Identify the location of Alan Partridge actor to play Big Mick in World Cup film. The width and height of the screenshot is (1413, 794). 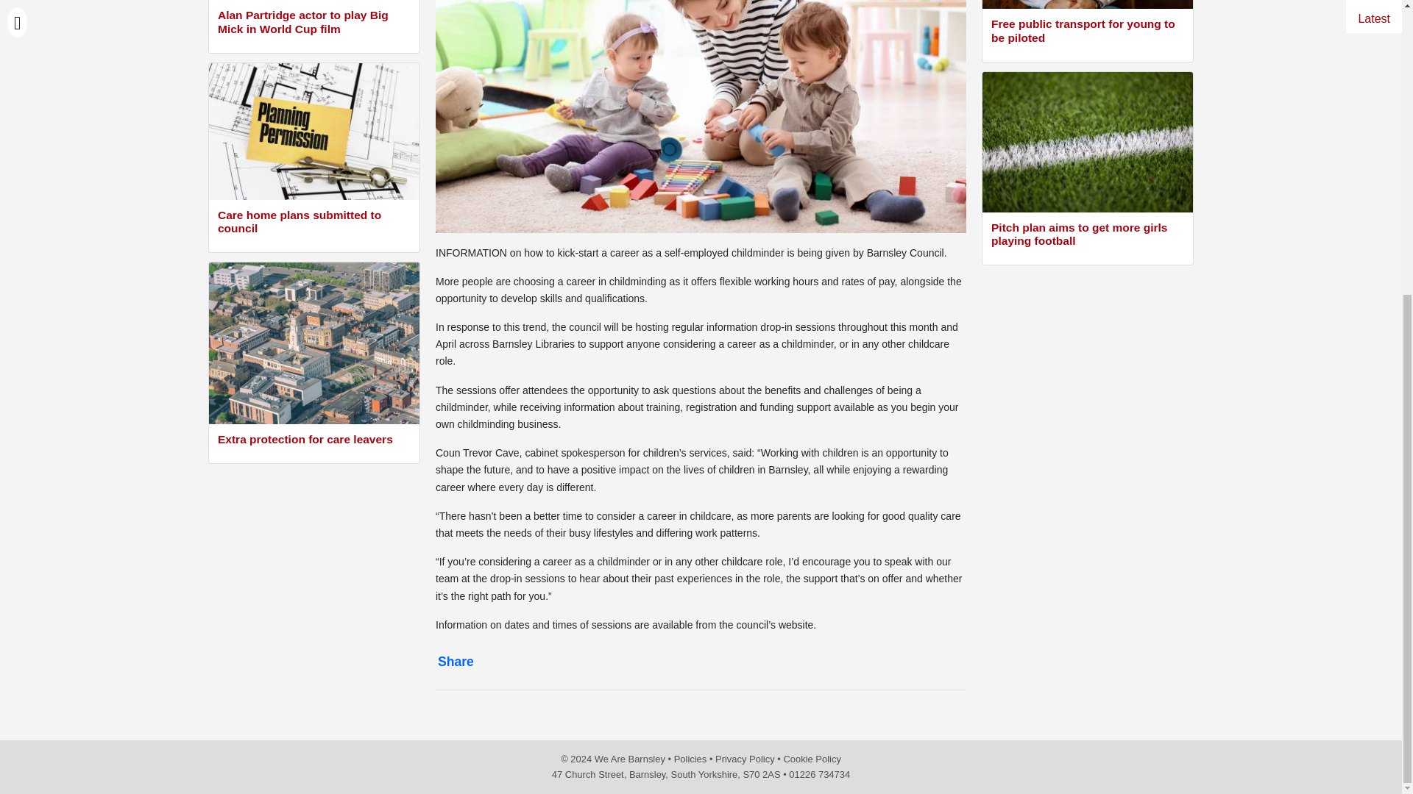
(314, 24).